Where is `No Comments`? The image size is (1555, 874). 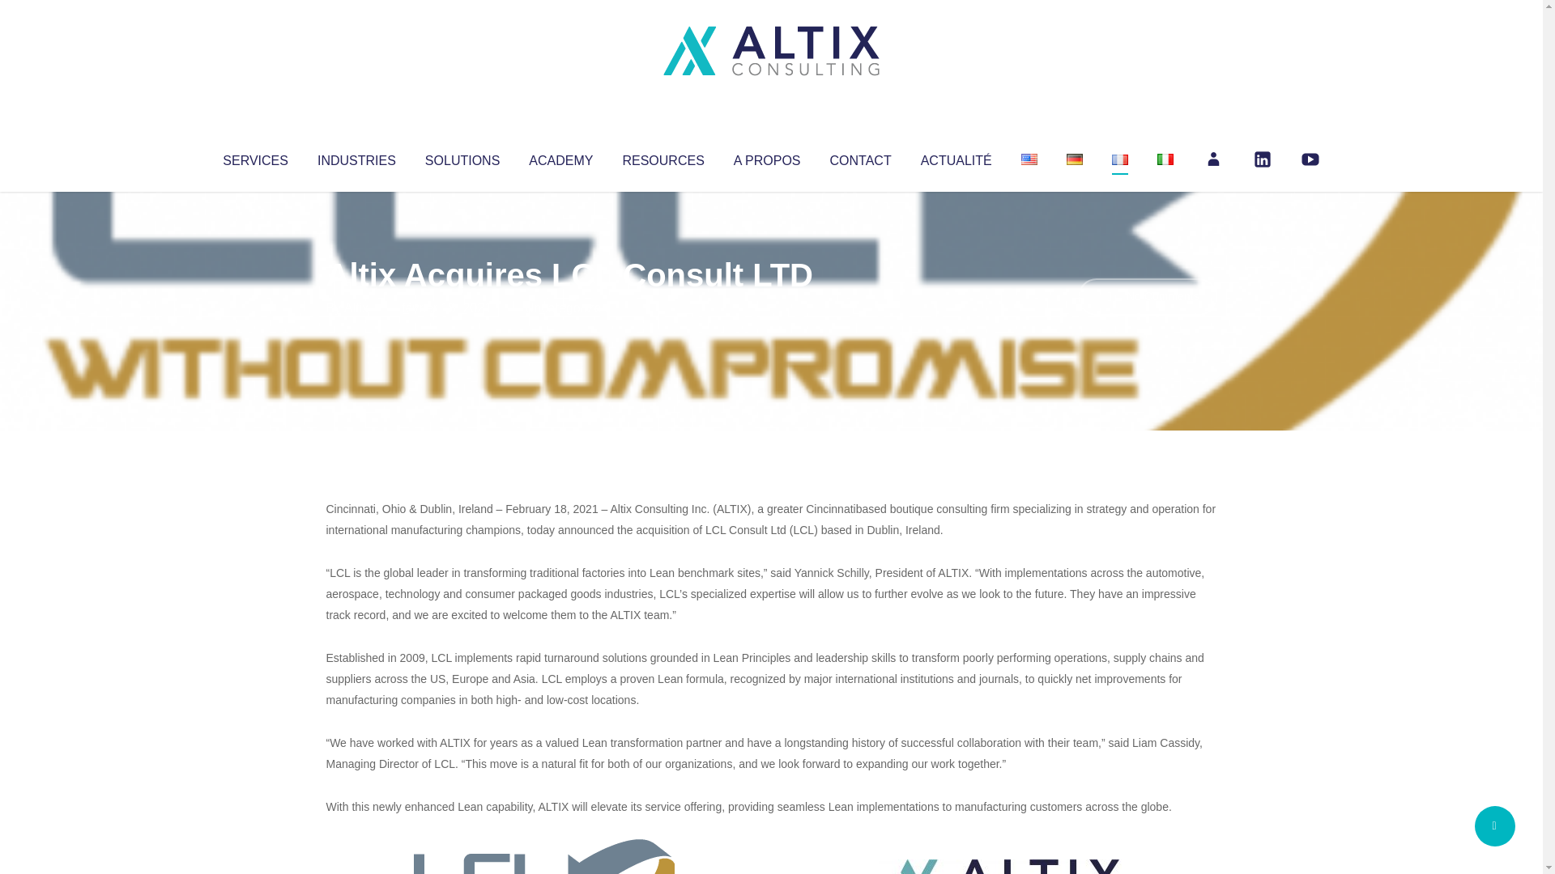 No Comments is located at coordinates (1147, 296).